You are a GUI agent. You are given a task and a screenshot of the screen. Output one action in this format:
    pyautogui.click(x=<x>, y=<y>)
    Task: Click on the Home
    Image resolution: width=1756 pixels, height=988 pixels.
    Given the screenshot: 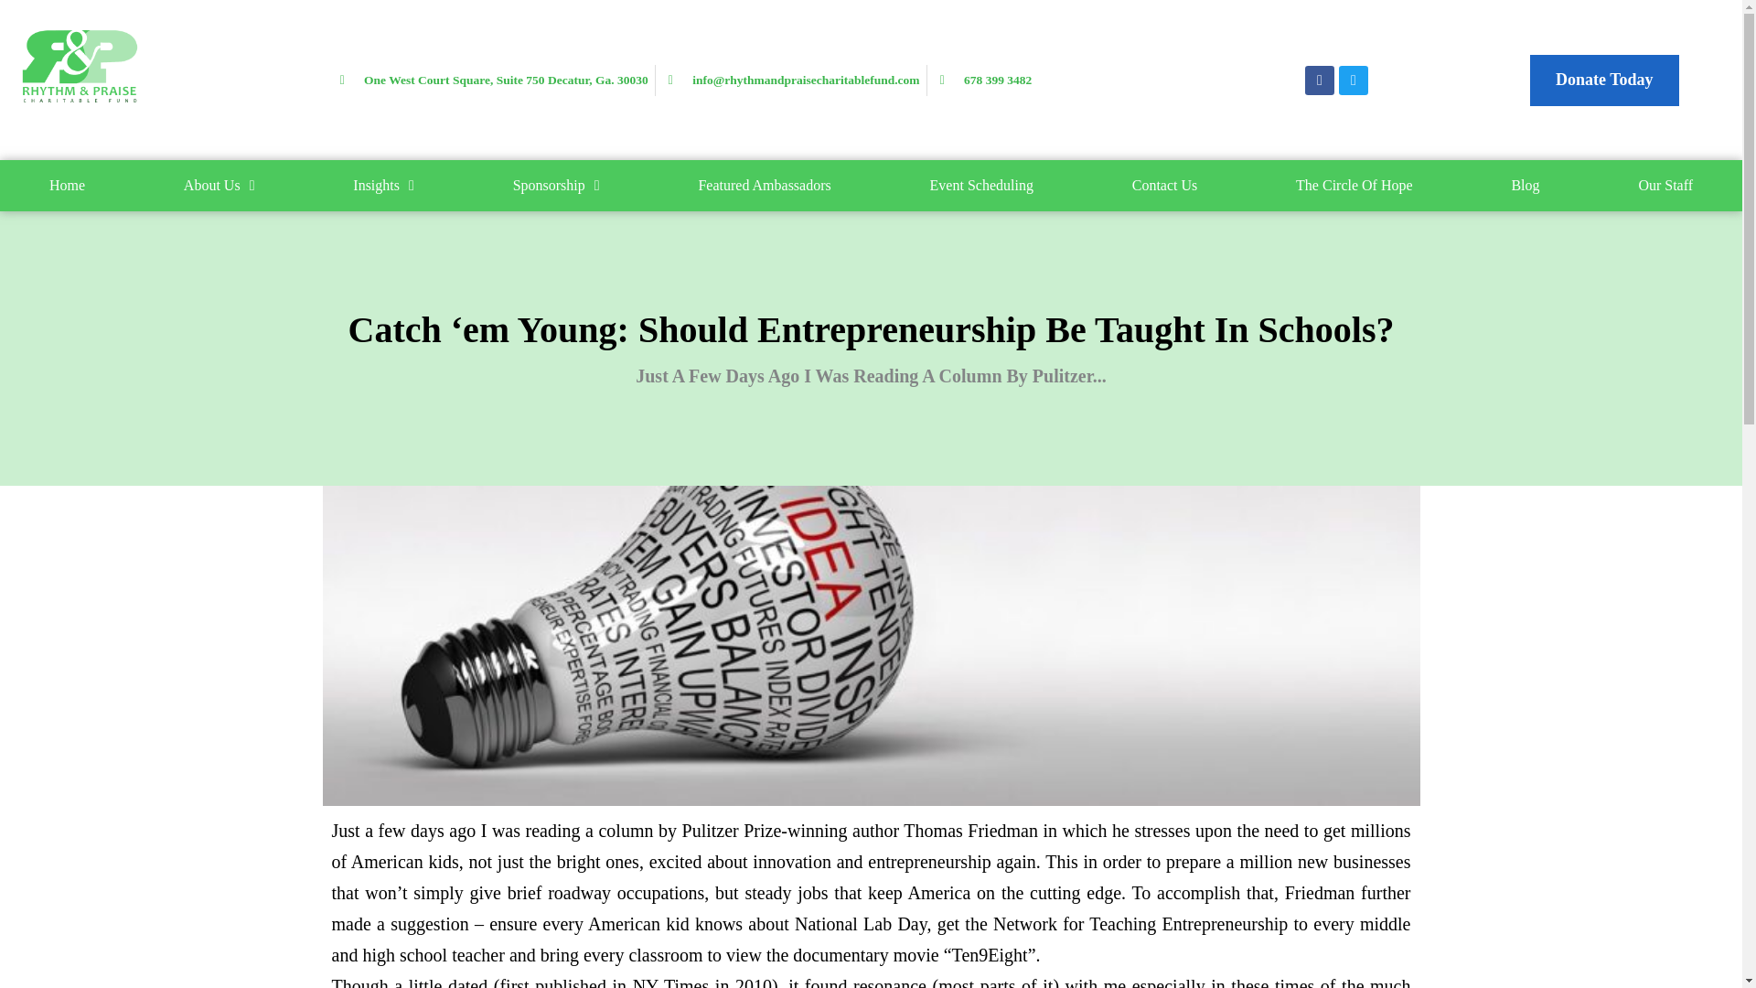 What is the action you would take?
    pyautogui.click(x=68, y=185)
    